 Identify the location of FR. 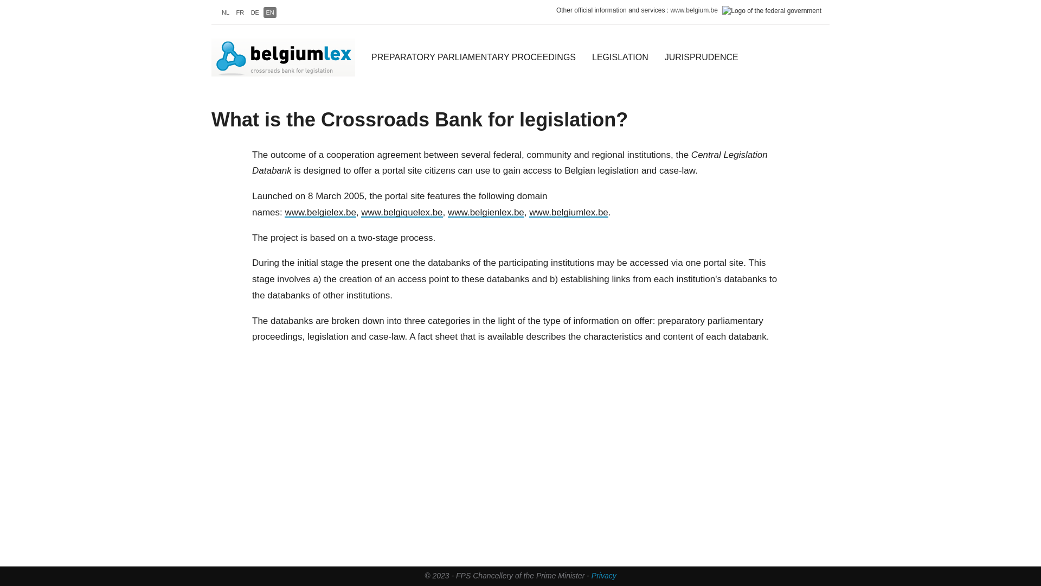
(241, 12).